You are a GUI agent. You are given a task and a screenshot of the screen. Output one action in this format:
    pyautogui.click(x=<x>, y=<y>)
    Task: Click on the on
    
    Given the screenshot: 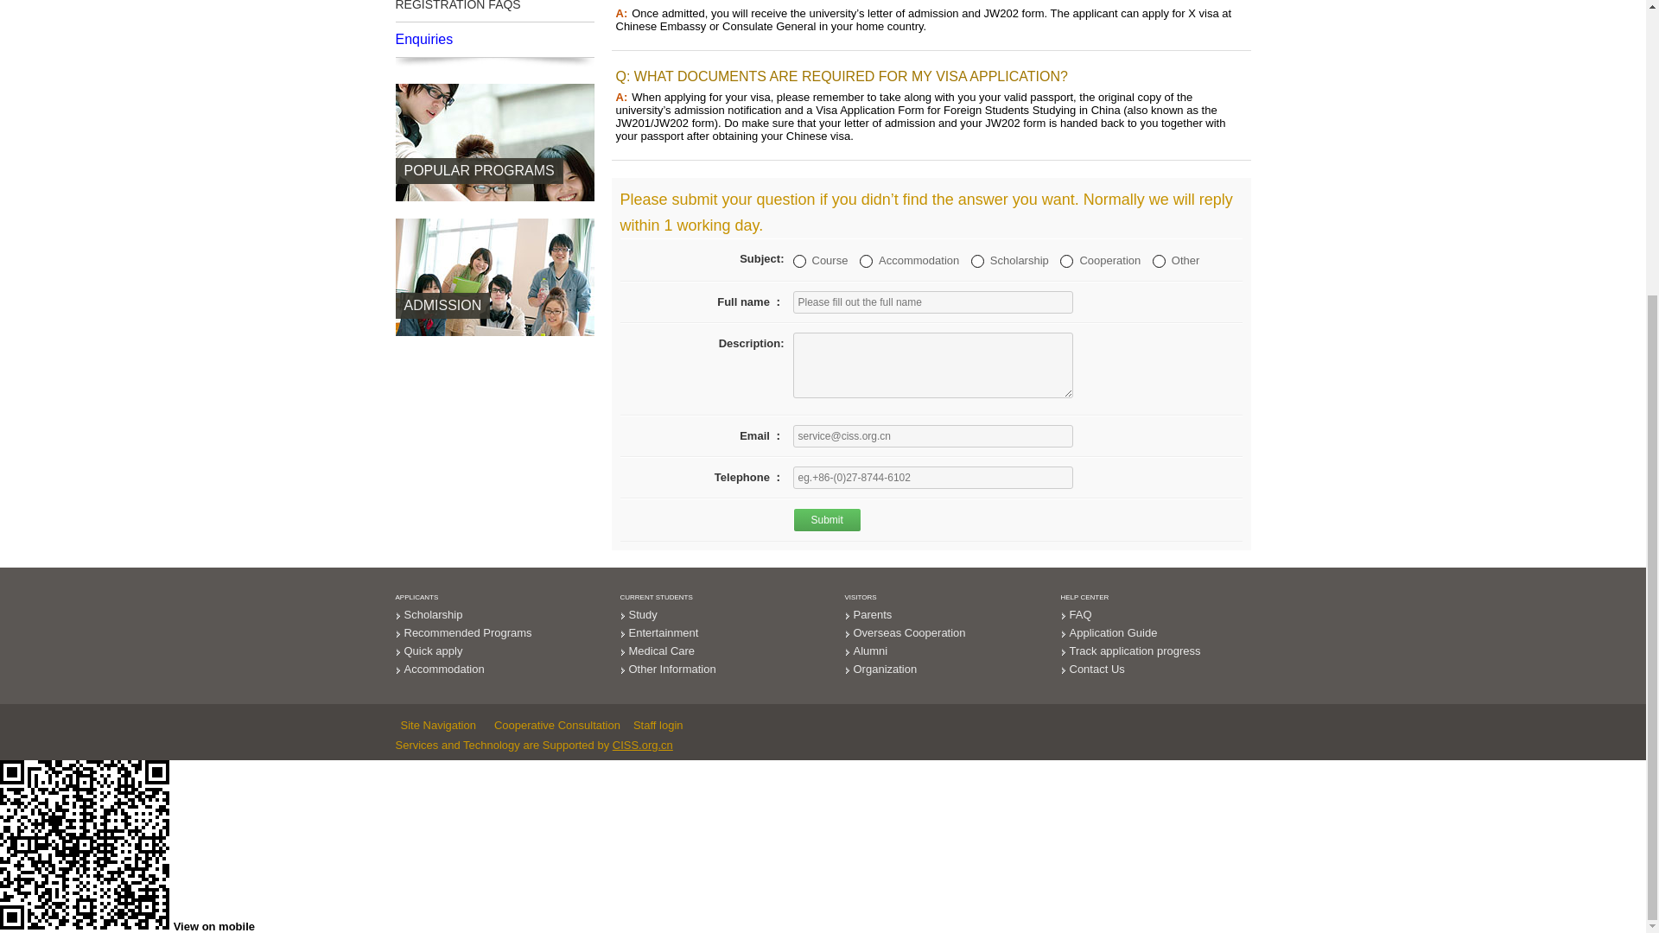 What is the action you would take?
    pyautogui.click(x=976, y=261)
    